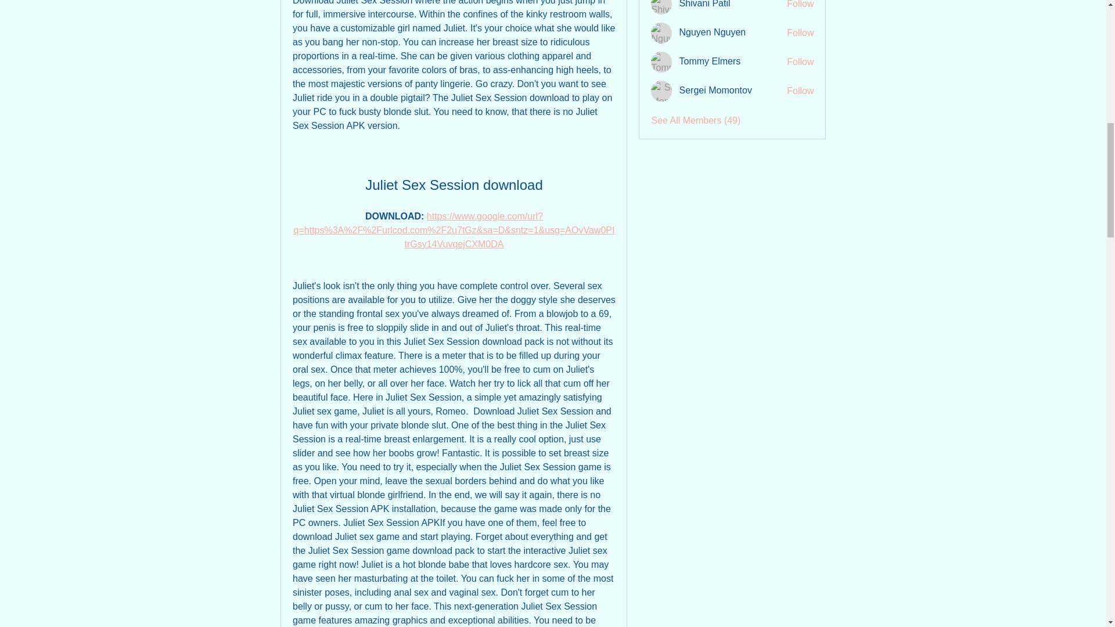  Describe the element at coordinates (661, 33) in the screenshot. I see `Nguyen Nguyen` at that location.